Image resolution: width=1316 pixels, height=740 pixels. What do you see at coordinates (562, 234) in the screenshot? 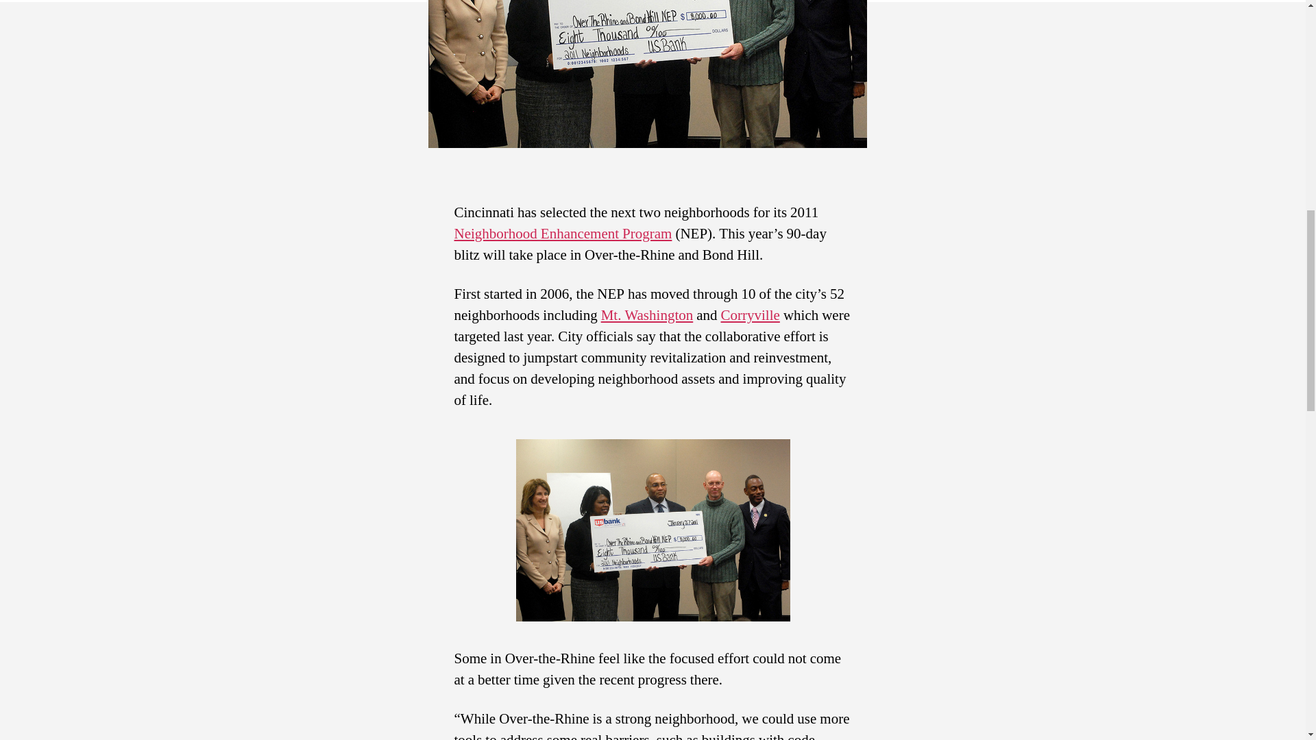
I see `Neighborhood Enhancement Program` at bounding box center [562, 234].